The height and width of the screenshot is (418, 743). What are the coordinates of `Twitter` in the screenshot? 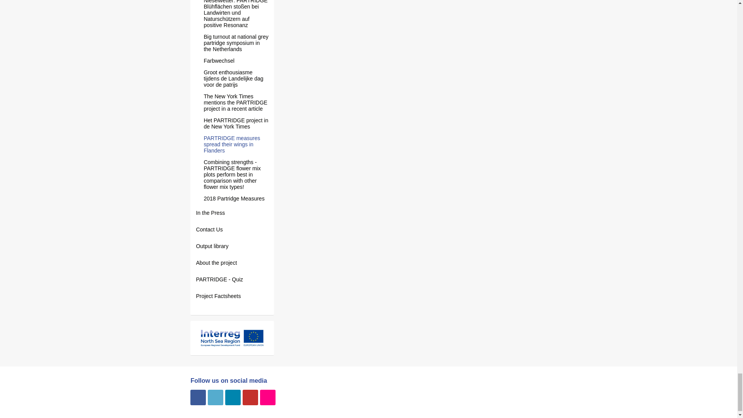 It's located at (216, 397).